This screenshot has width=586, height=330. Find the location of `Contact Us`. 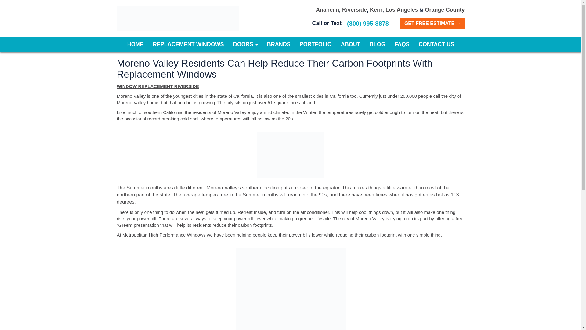

Contact Us is located at coordinates (436, 44).